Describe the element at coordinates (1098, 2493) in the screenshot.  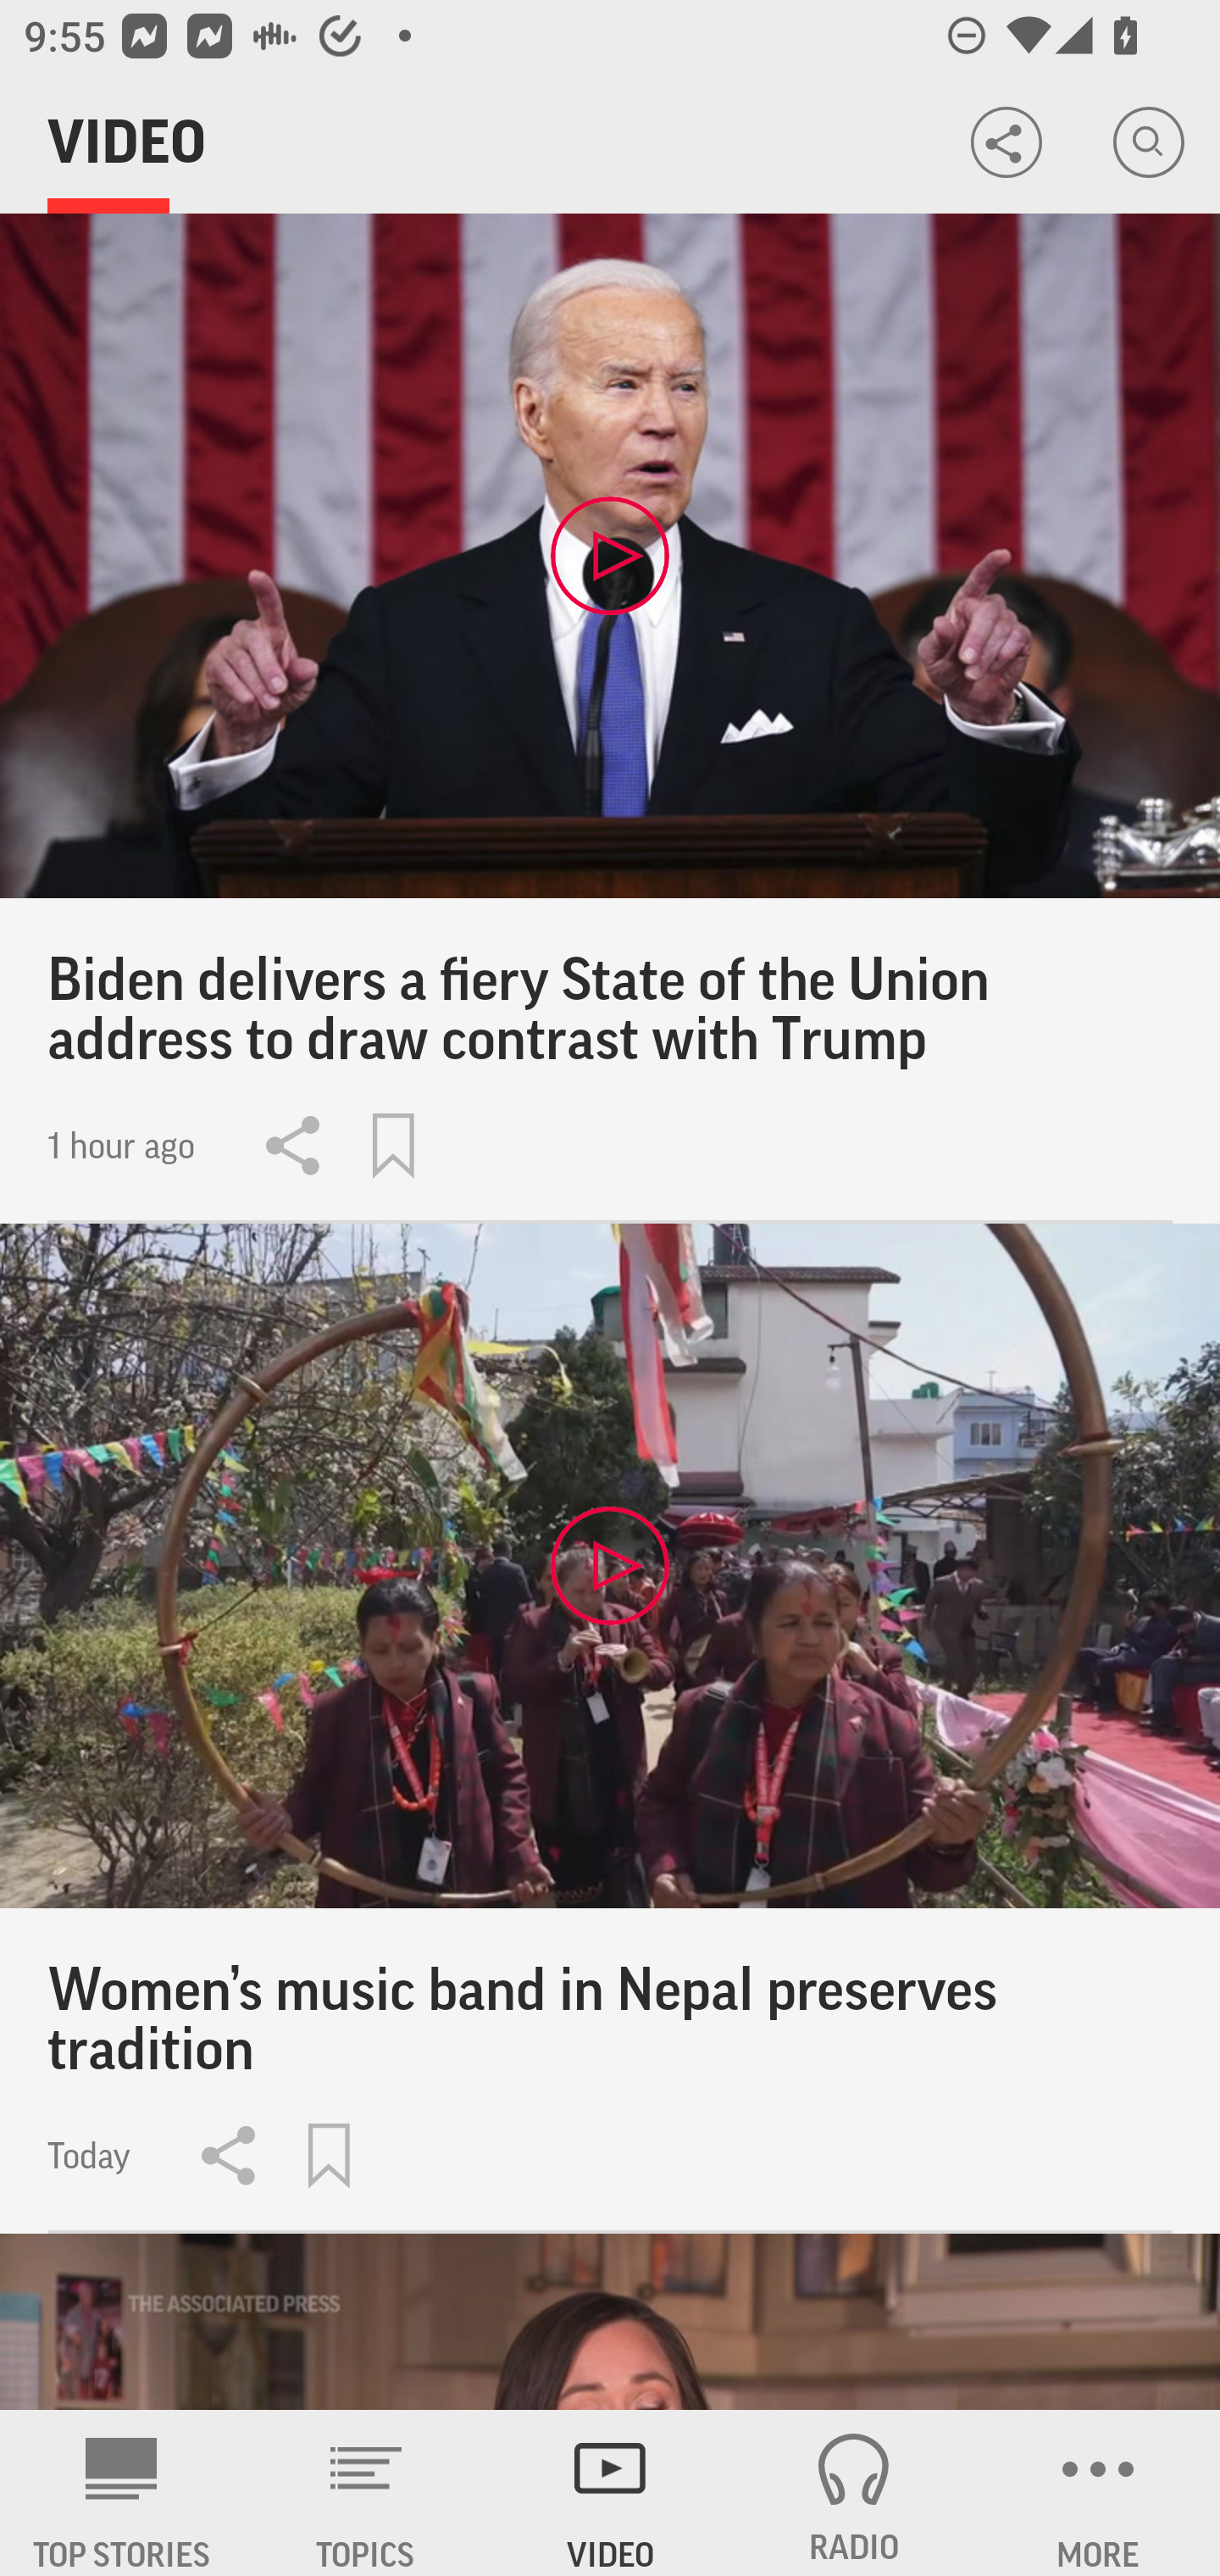
I see `MORE` at that location.